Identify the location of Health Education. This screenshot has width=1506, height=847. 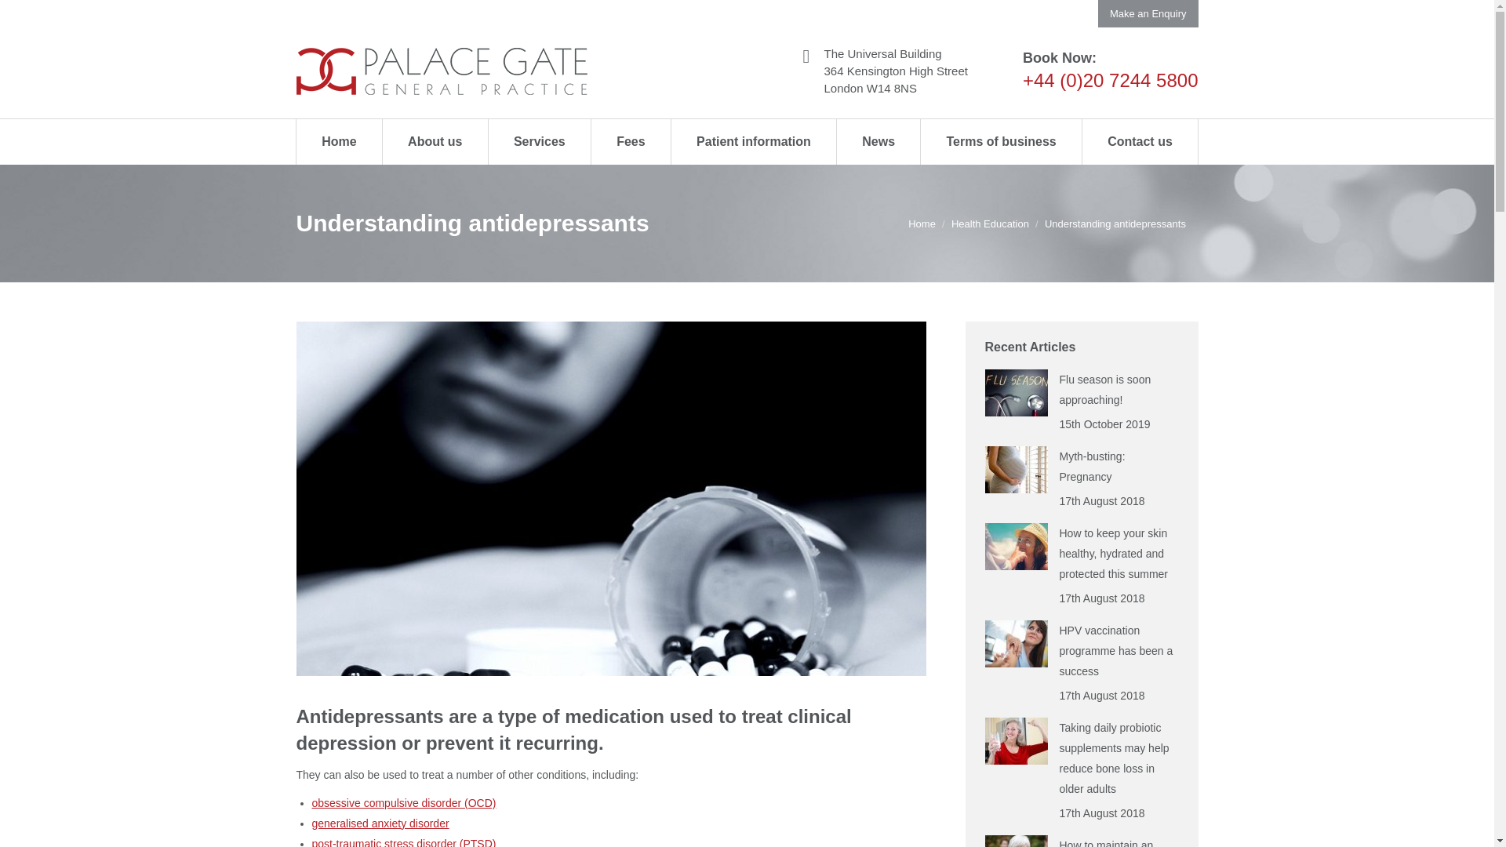
(990, 223).